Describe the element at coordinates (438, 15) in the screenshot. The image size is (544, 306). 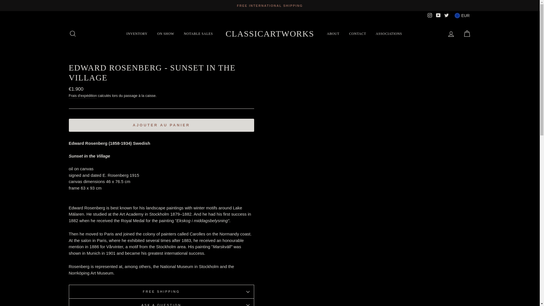
I see `YouTube` at that location.